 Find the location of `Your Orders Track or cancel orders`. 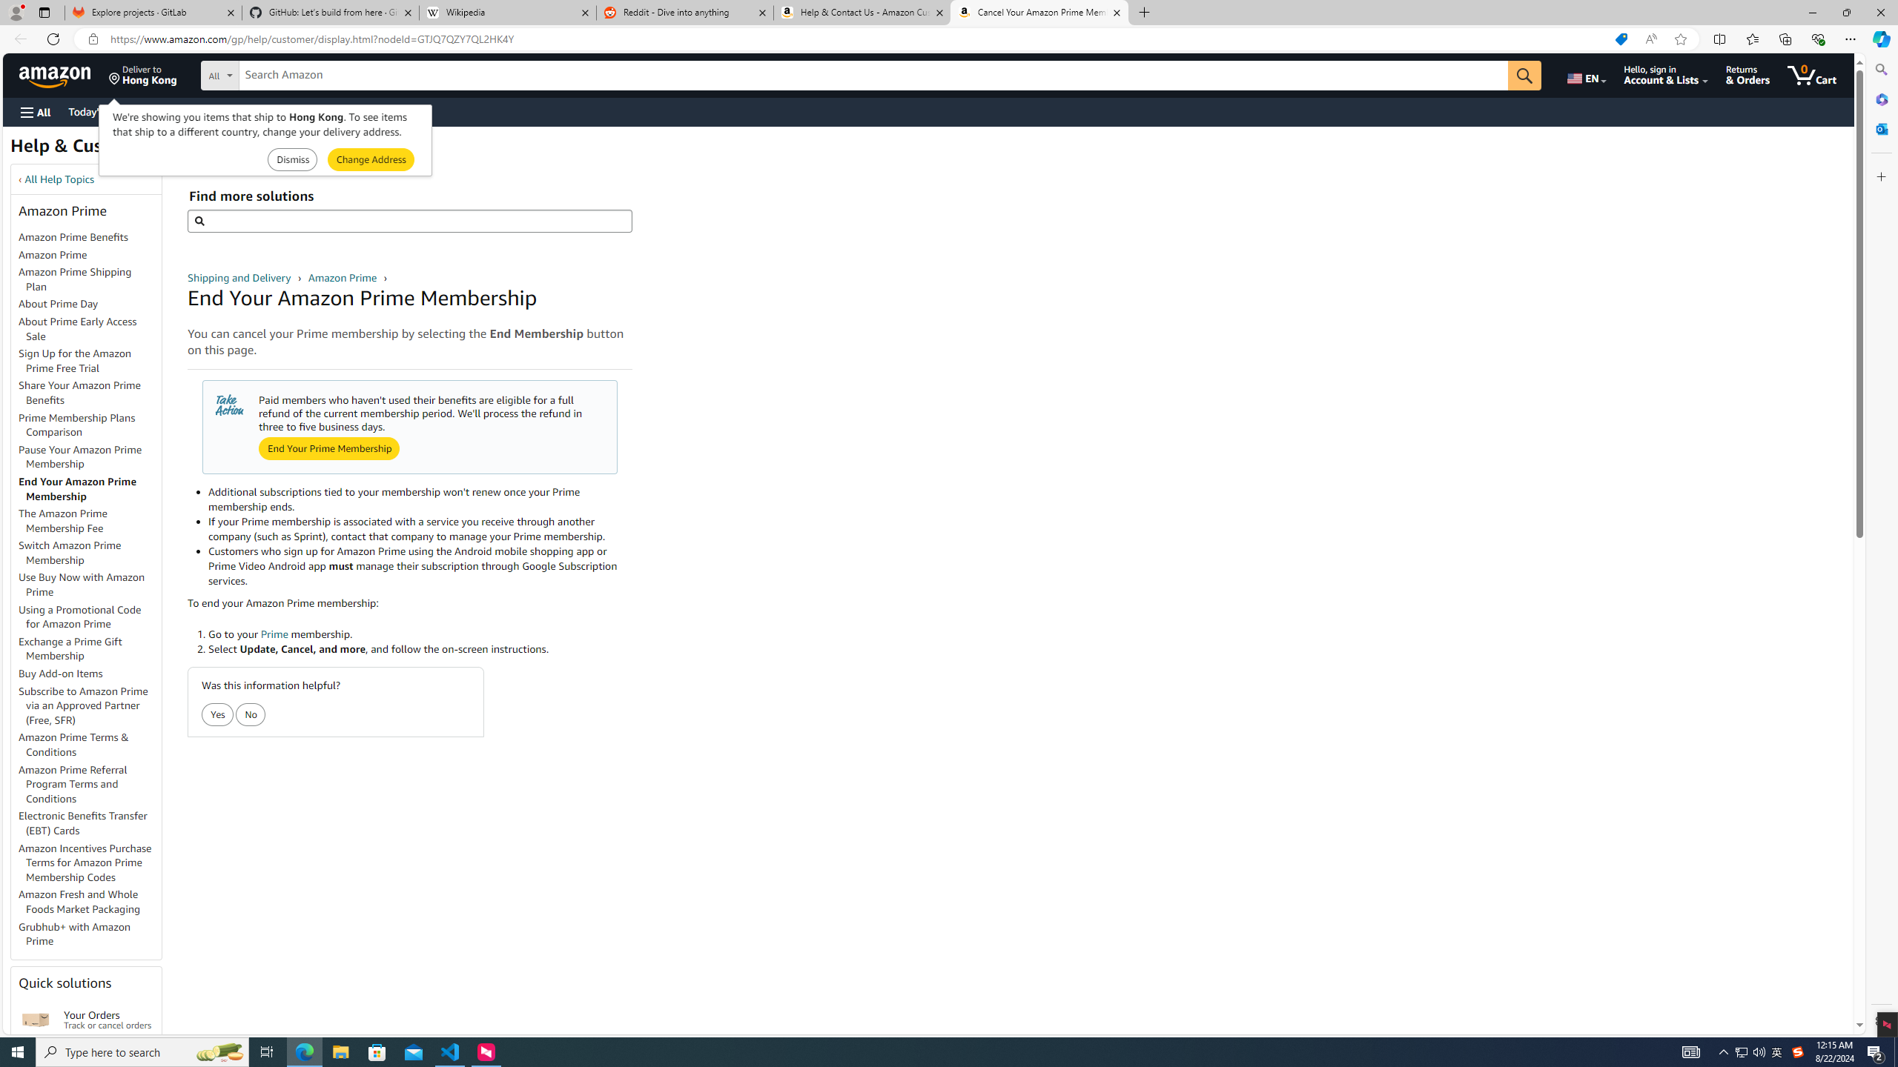

Your Orders Track or cancel orders is located at coordinates (108, 1020).